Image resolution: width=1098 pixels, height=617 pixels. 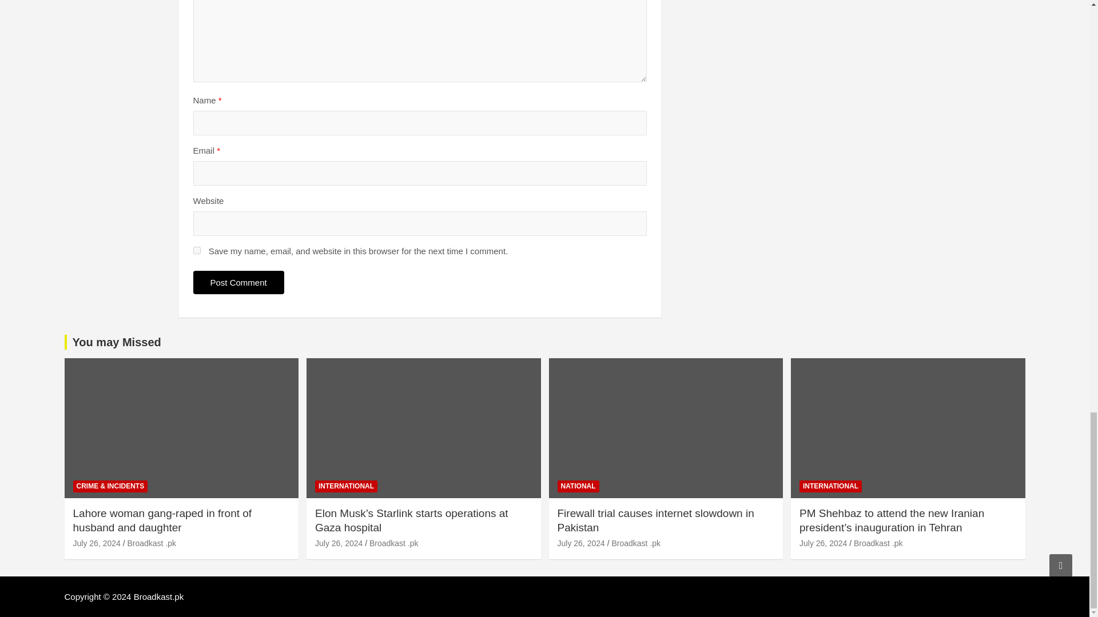 What do you see at coordinates (159, 596) in the screenshot?
I see `Broadkast.pk` at bounding box center [159, 596].